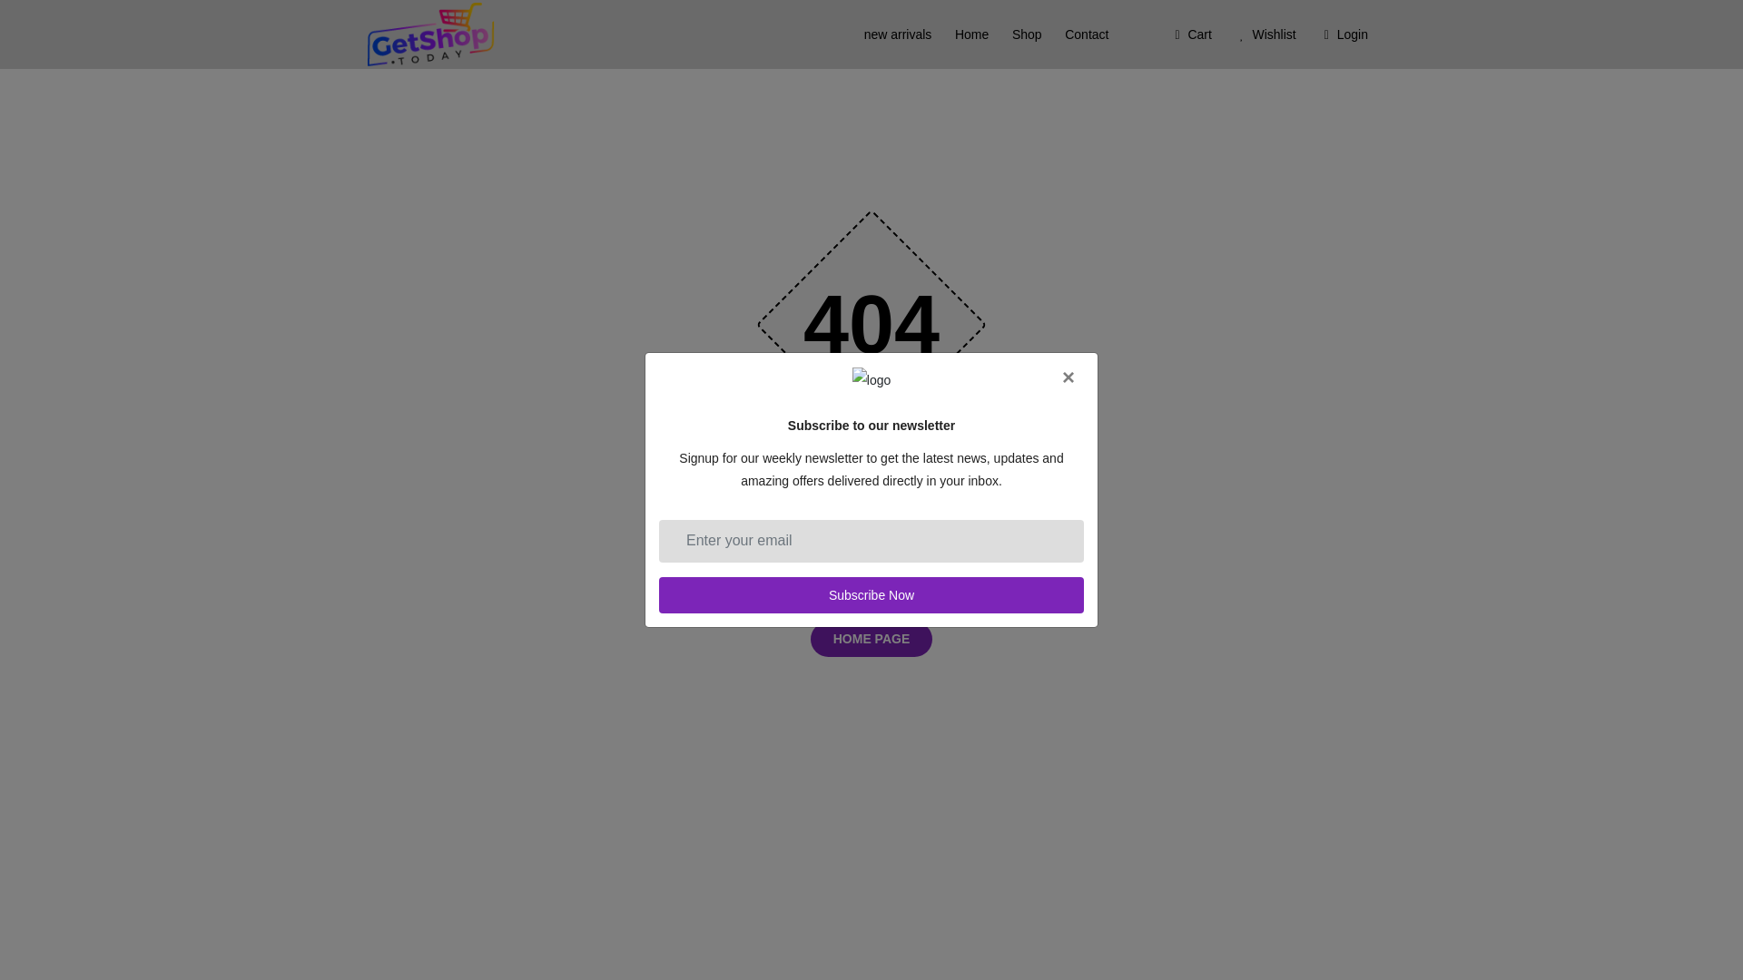 The width and height of the screenshot is (1743, 980). Describe the element at coordinates (1342, 34) in the screenshot. I see `Login` at that location.